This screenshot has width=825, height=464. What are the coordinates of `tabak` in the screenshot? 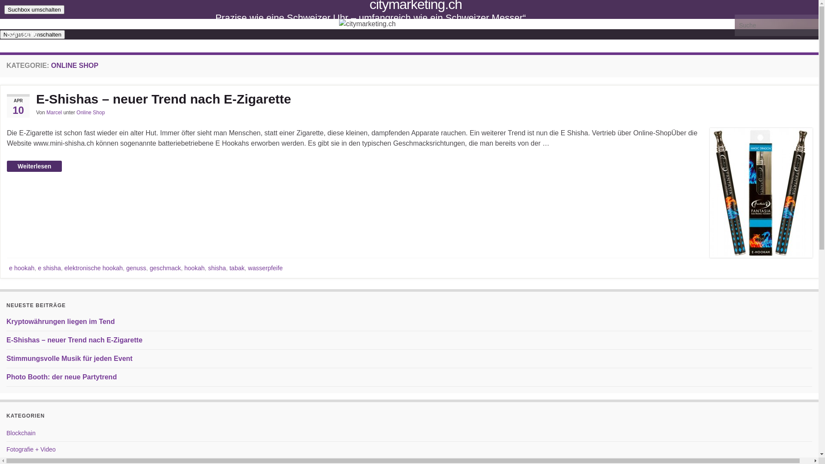 It's located at (237, 268).